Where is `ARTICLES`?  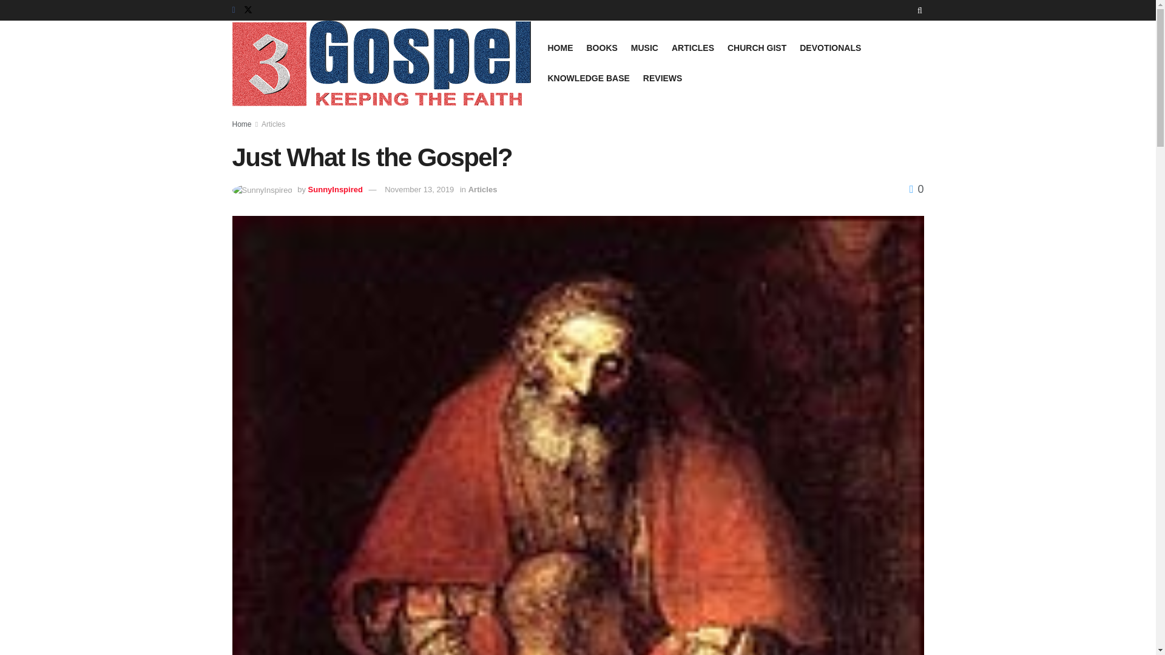 ARTICLES is located at coordinates (693, 47).